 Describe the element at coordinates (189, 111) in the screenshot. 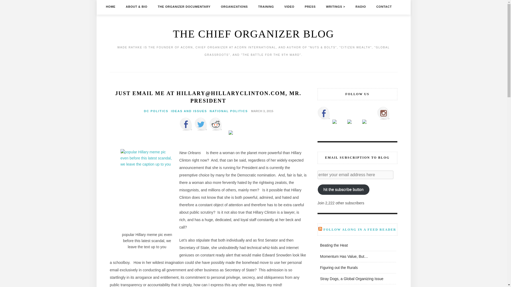

I see `IDEAS AND ISSUES` at that location.